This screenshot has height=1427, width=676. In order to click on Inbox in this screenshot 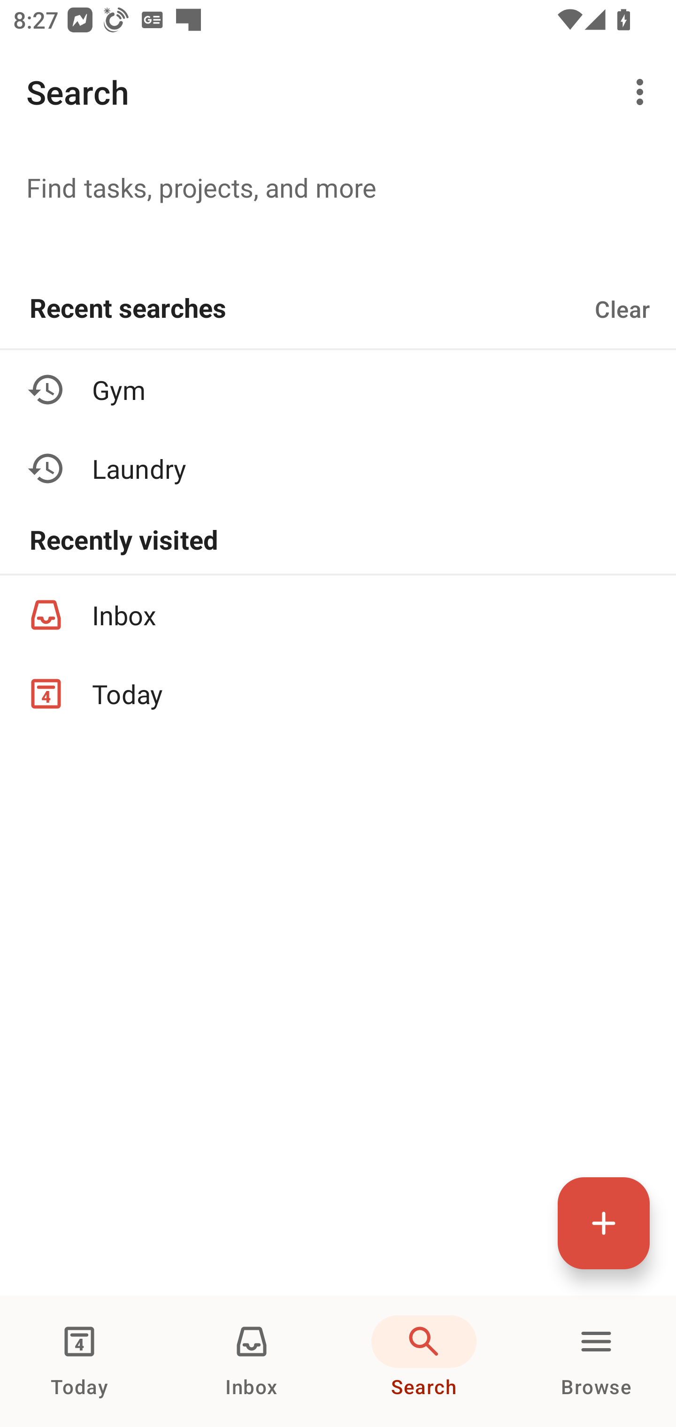, I will do `click(252, 1361)`.